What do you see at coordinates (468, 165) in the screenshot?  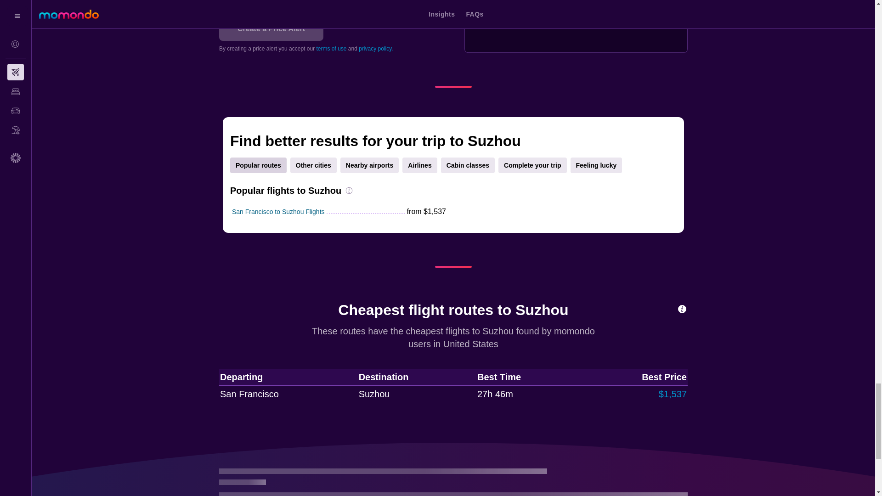 I see `Cabin classes` at bounding box center [468, 165].